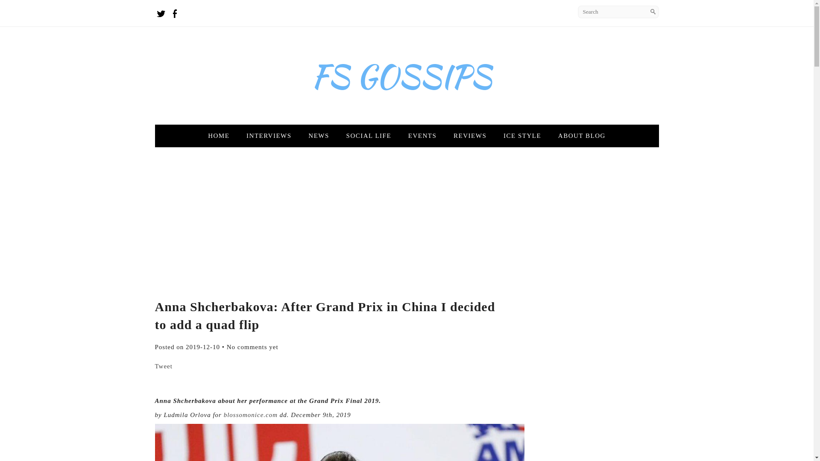 This screenshot has width=820, height=461. Describe the element at coordinates (163, 366) in the screenshot. I see `Tweet` at that location.